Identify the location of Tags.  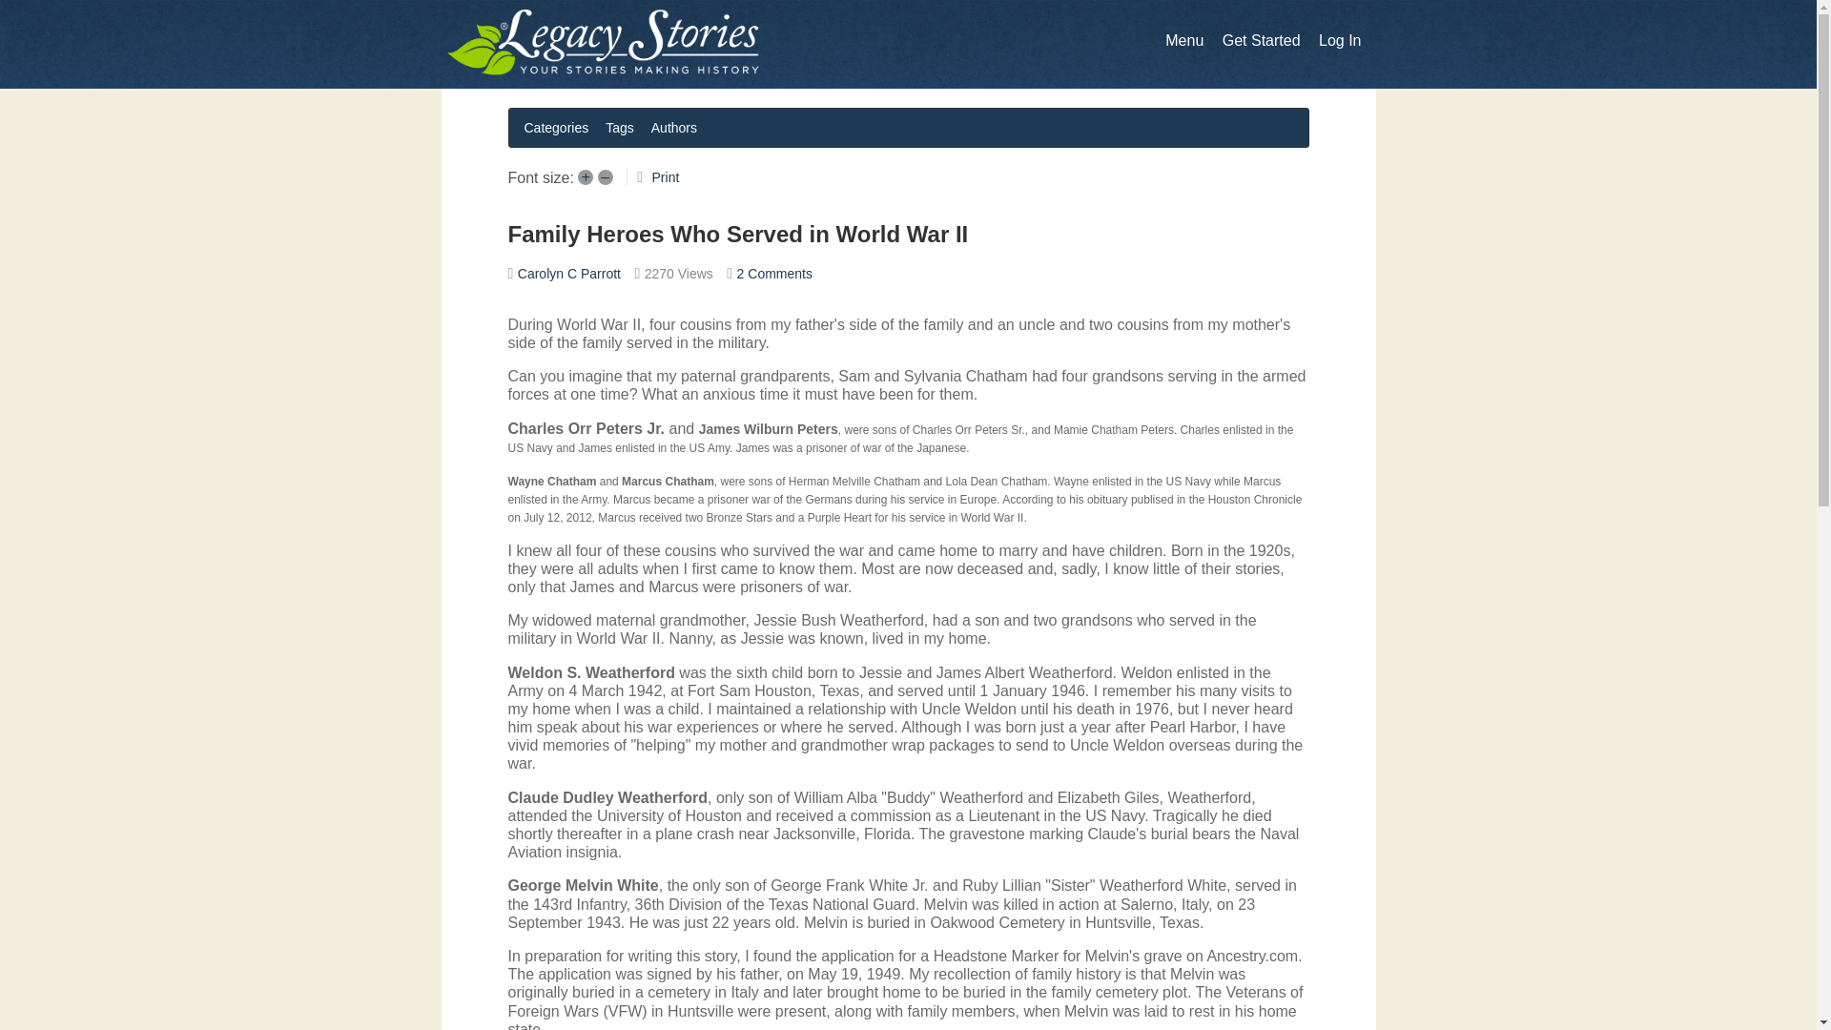
(620, 127).